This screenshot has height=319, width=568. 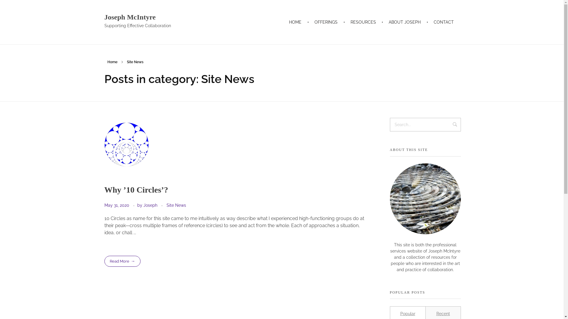 I want to click on Home, so click(x=112, y=62).